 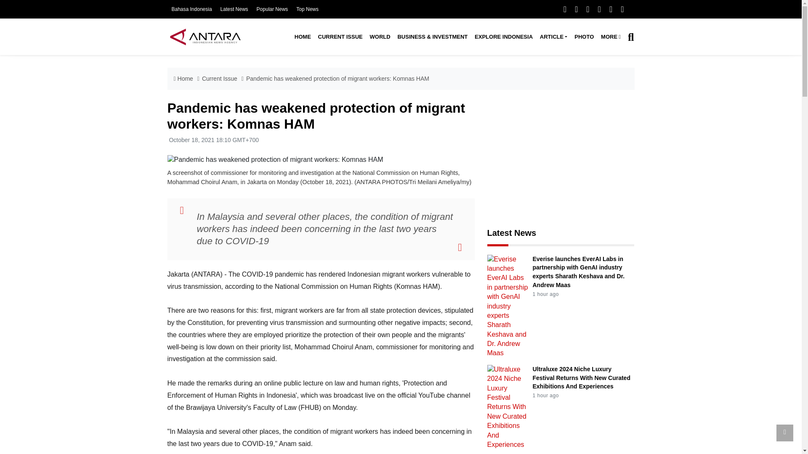 What do you see at coordinates (503, 37) in the screenshot?
I see `Explore Indonesia` at bounding box center [503, 37].